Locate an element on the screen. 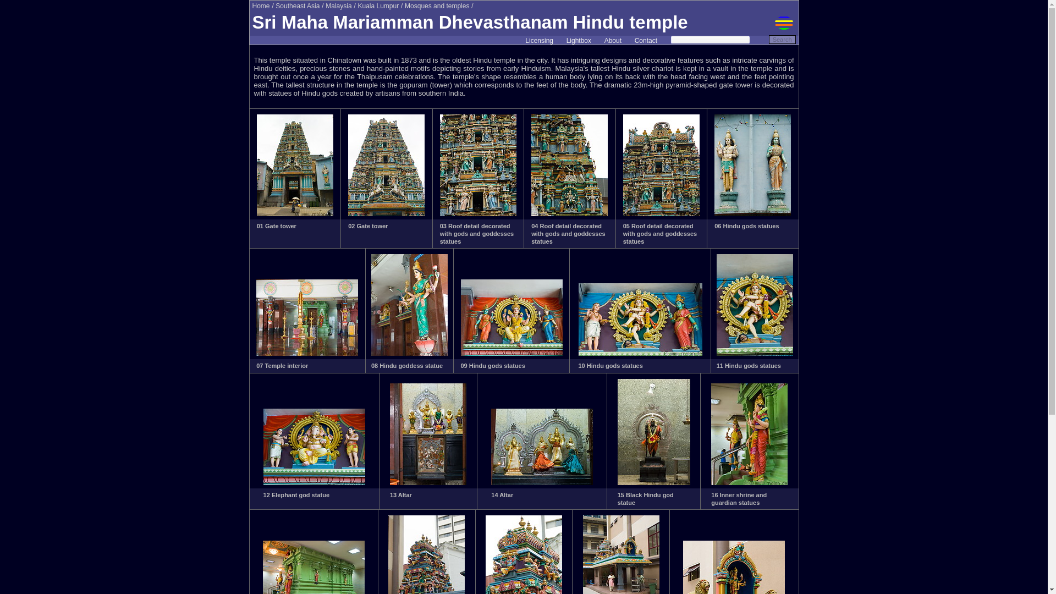 The height and width of the screenshot is (594, 1056). Licensing is located at coordinates (539, 41).